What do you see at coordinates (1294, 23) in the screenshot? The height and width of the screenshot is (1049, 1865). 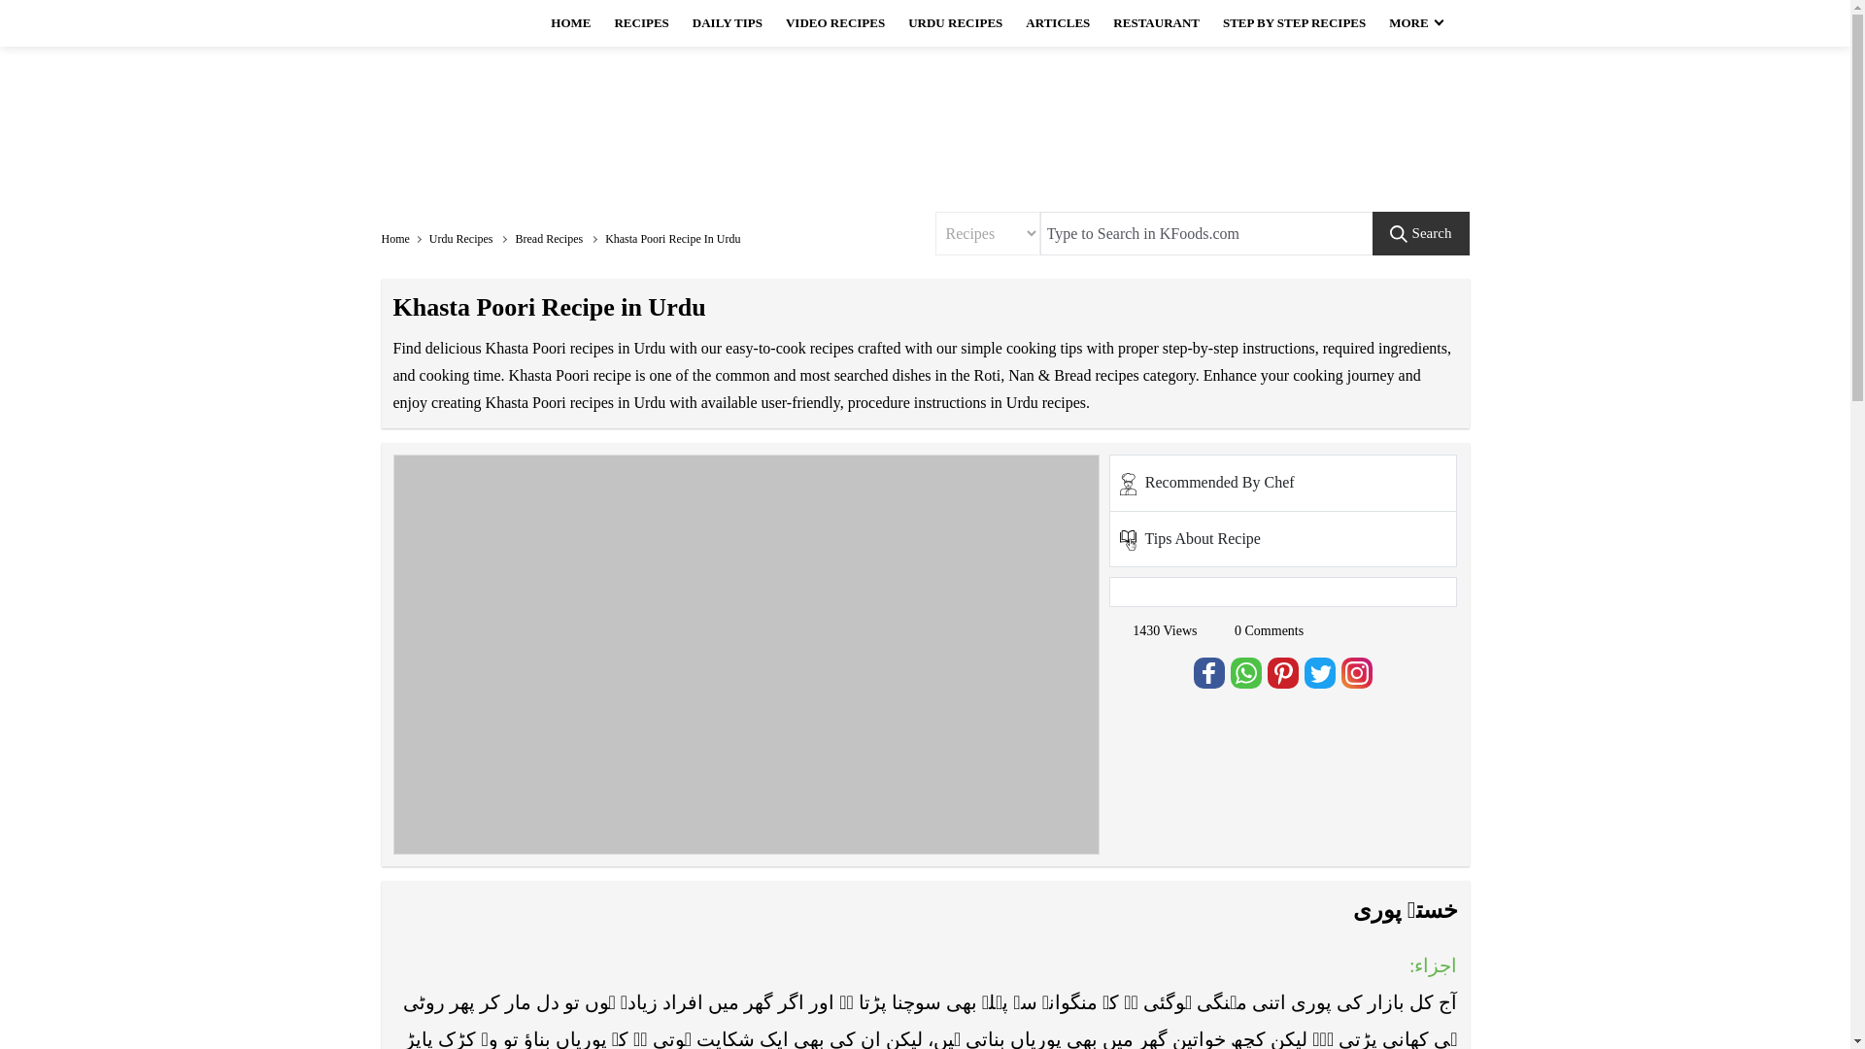 I see `STEP BY STEP RECIPES` at bounding box center [1294, 23].